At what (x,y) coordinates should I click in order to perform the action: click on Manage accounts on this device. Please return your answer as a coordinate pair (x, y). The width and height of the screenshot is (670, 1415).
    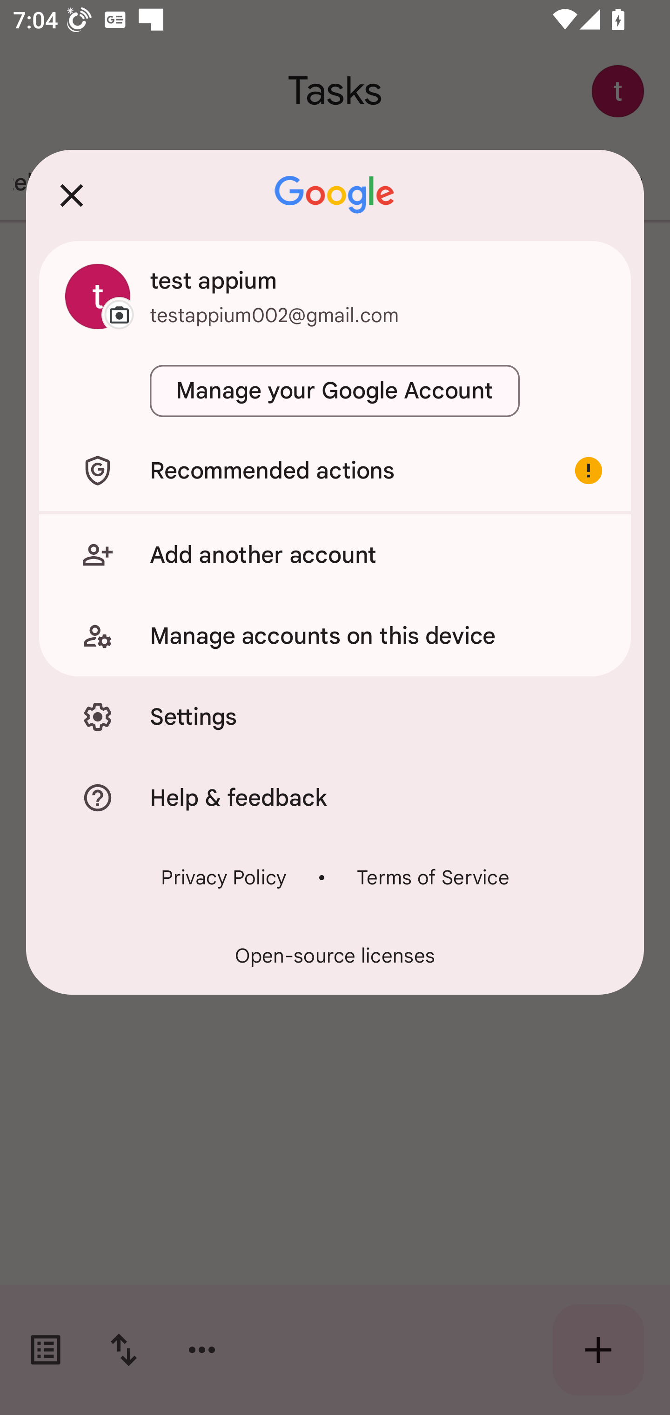
    Looking at the image, I should click on (335, 636).